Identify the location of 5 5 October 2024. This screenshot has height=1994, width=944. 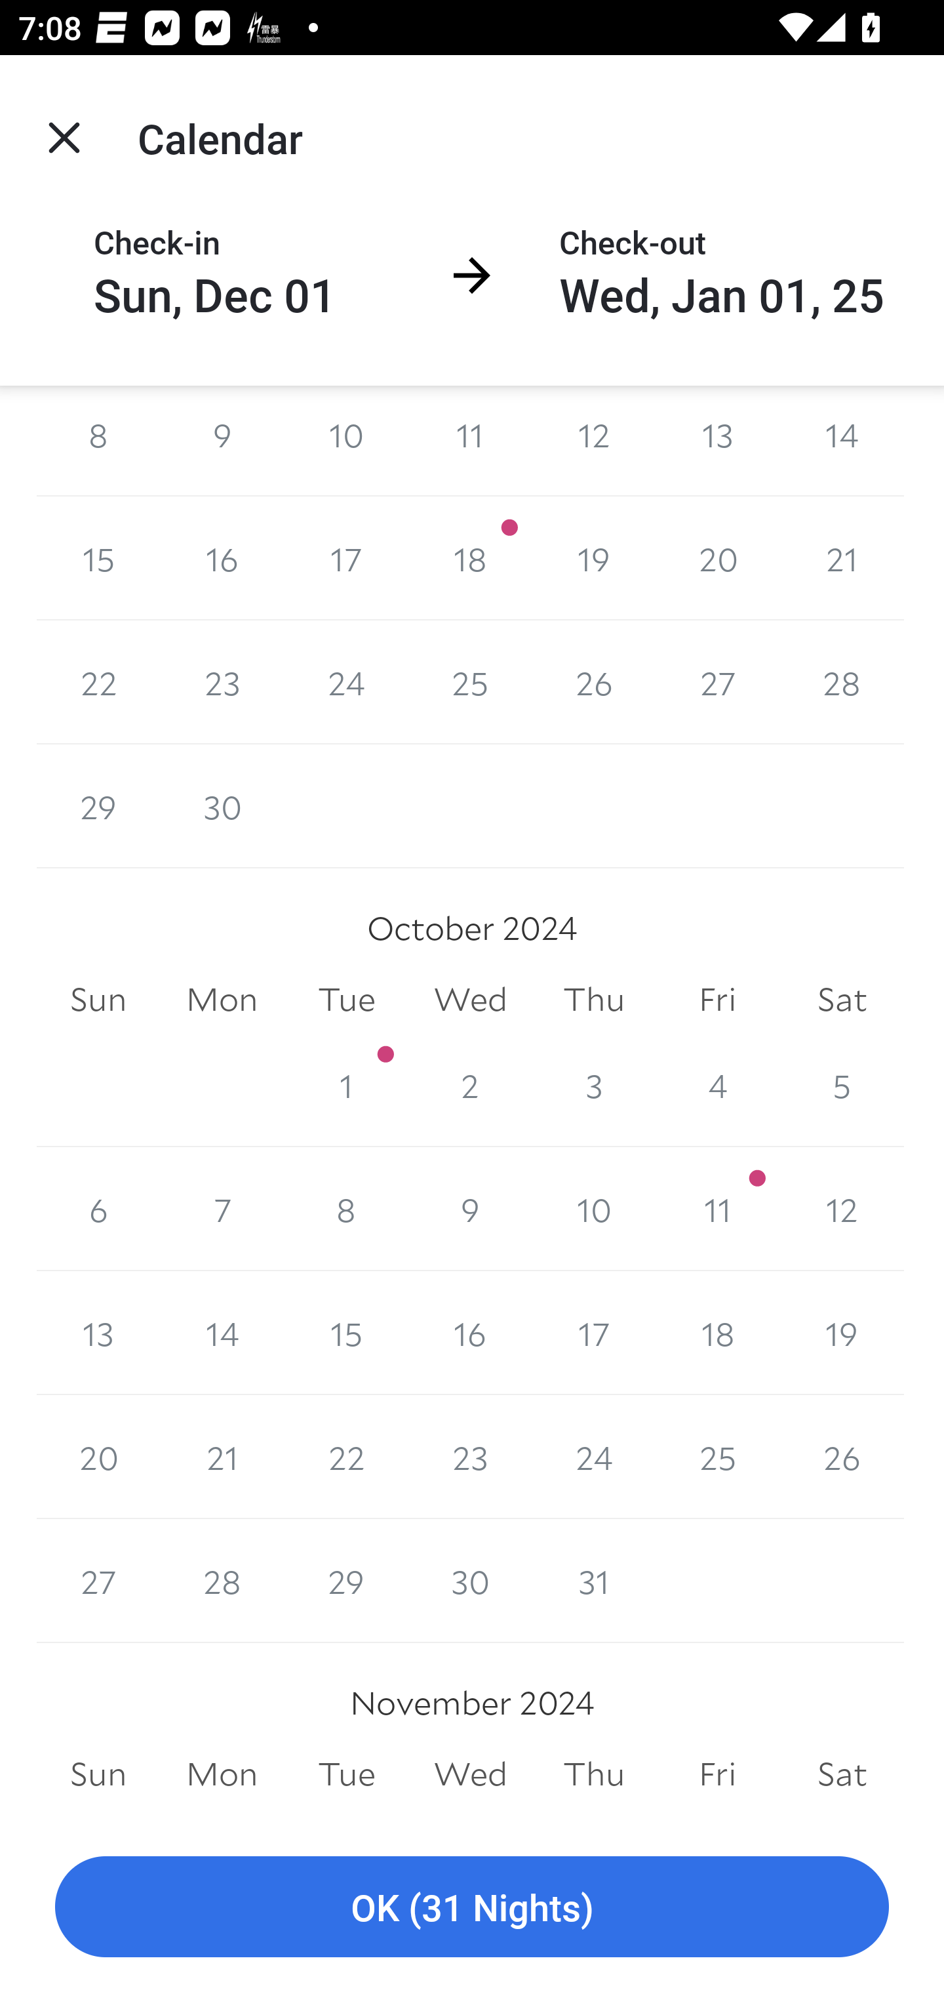
(842, 1084).